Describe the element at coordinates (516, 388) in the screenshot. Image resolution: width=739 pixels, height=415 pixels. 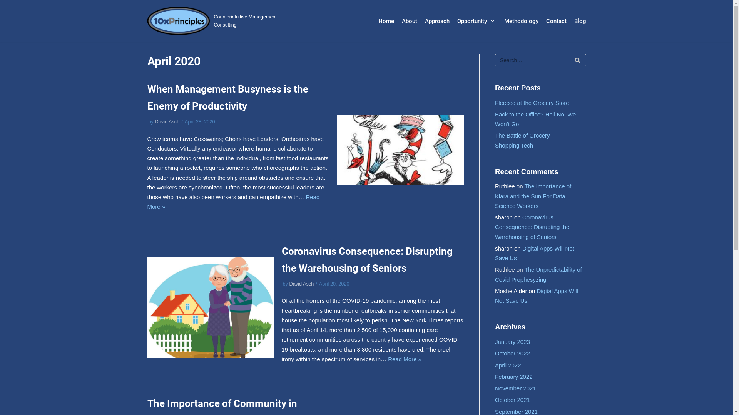
I see `November 2021` at that location.